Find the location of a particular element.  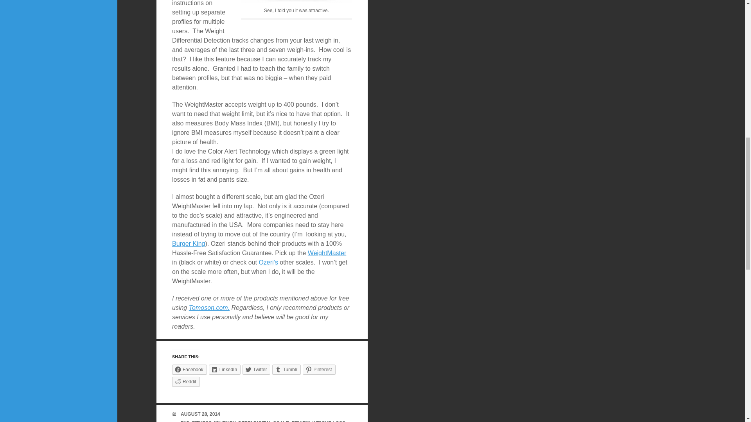

AUGUST 28, 2014 is located at coordinates (200, 413).